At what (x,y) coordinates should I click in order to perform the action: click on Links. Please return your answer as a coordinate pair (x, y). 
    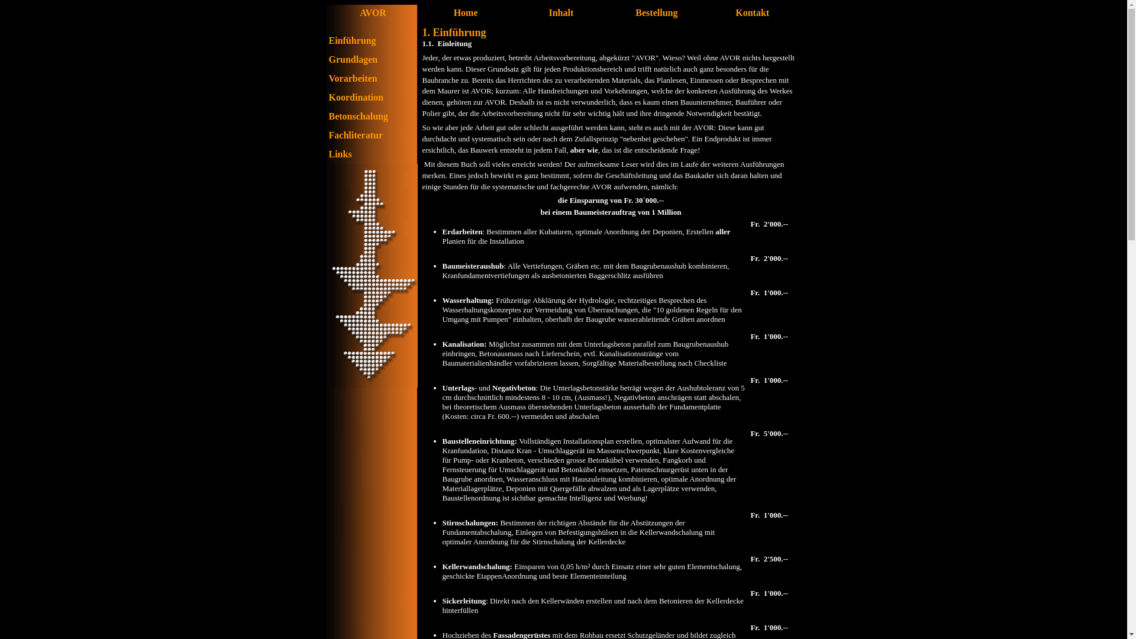
    Looking at the image, I should click on (341, 154).